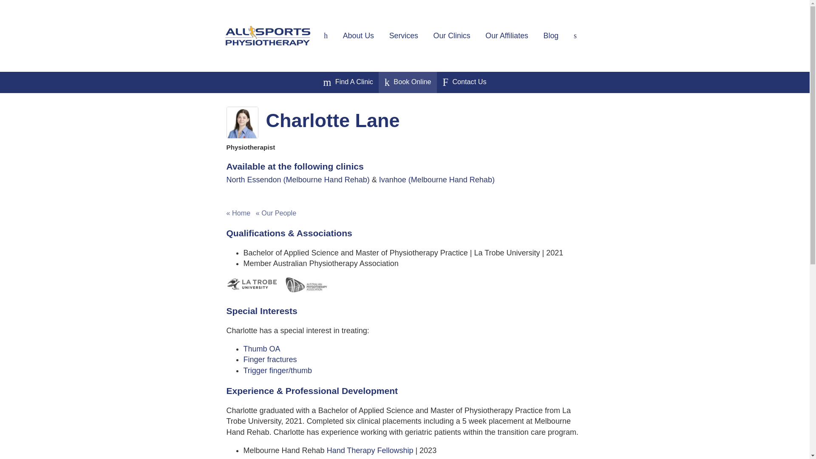 The image size is (816, 459). Describe the element at coordinates (241, 122) in the screenshot. I see `Charlotte Lane - Physiotherapist` at that location.